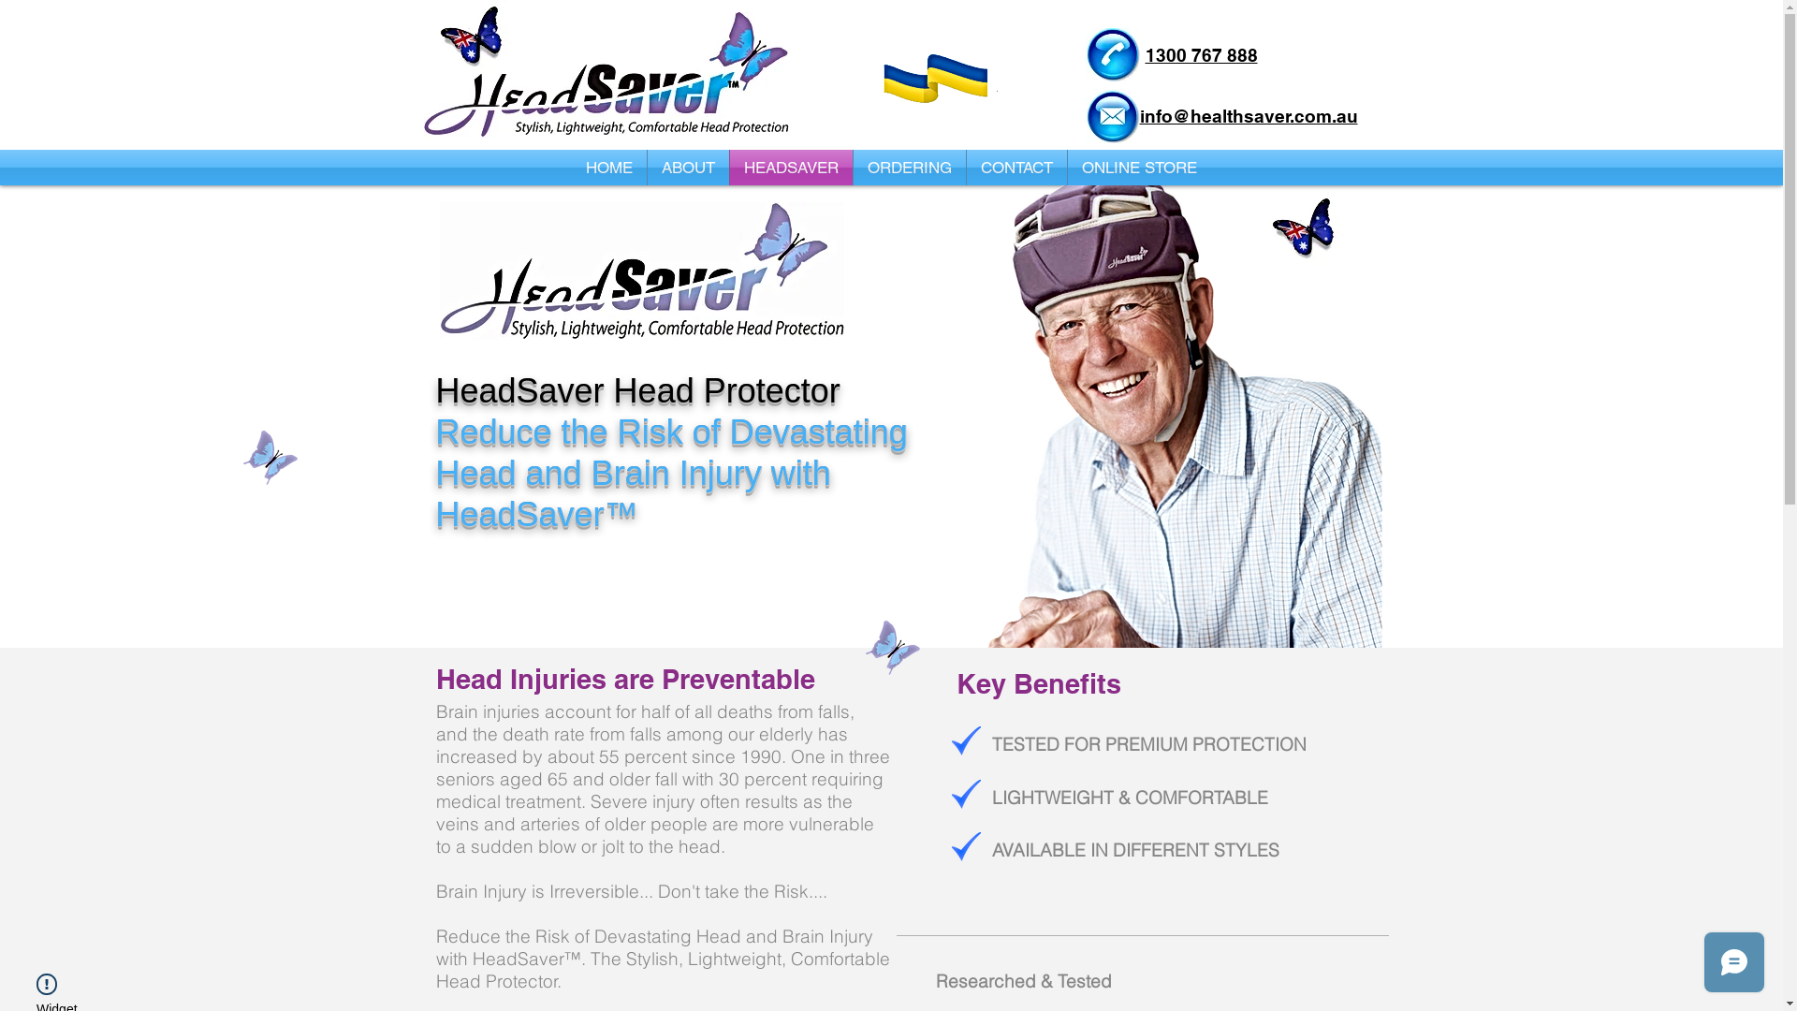  I want to click on ORDERING, so click(910, 168).